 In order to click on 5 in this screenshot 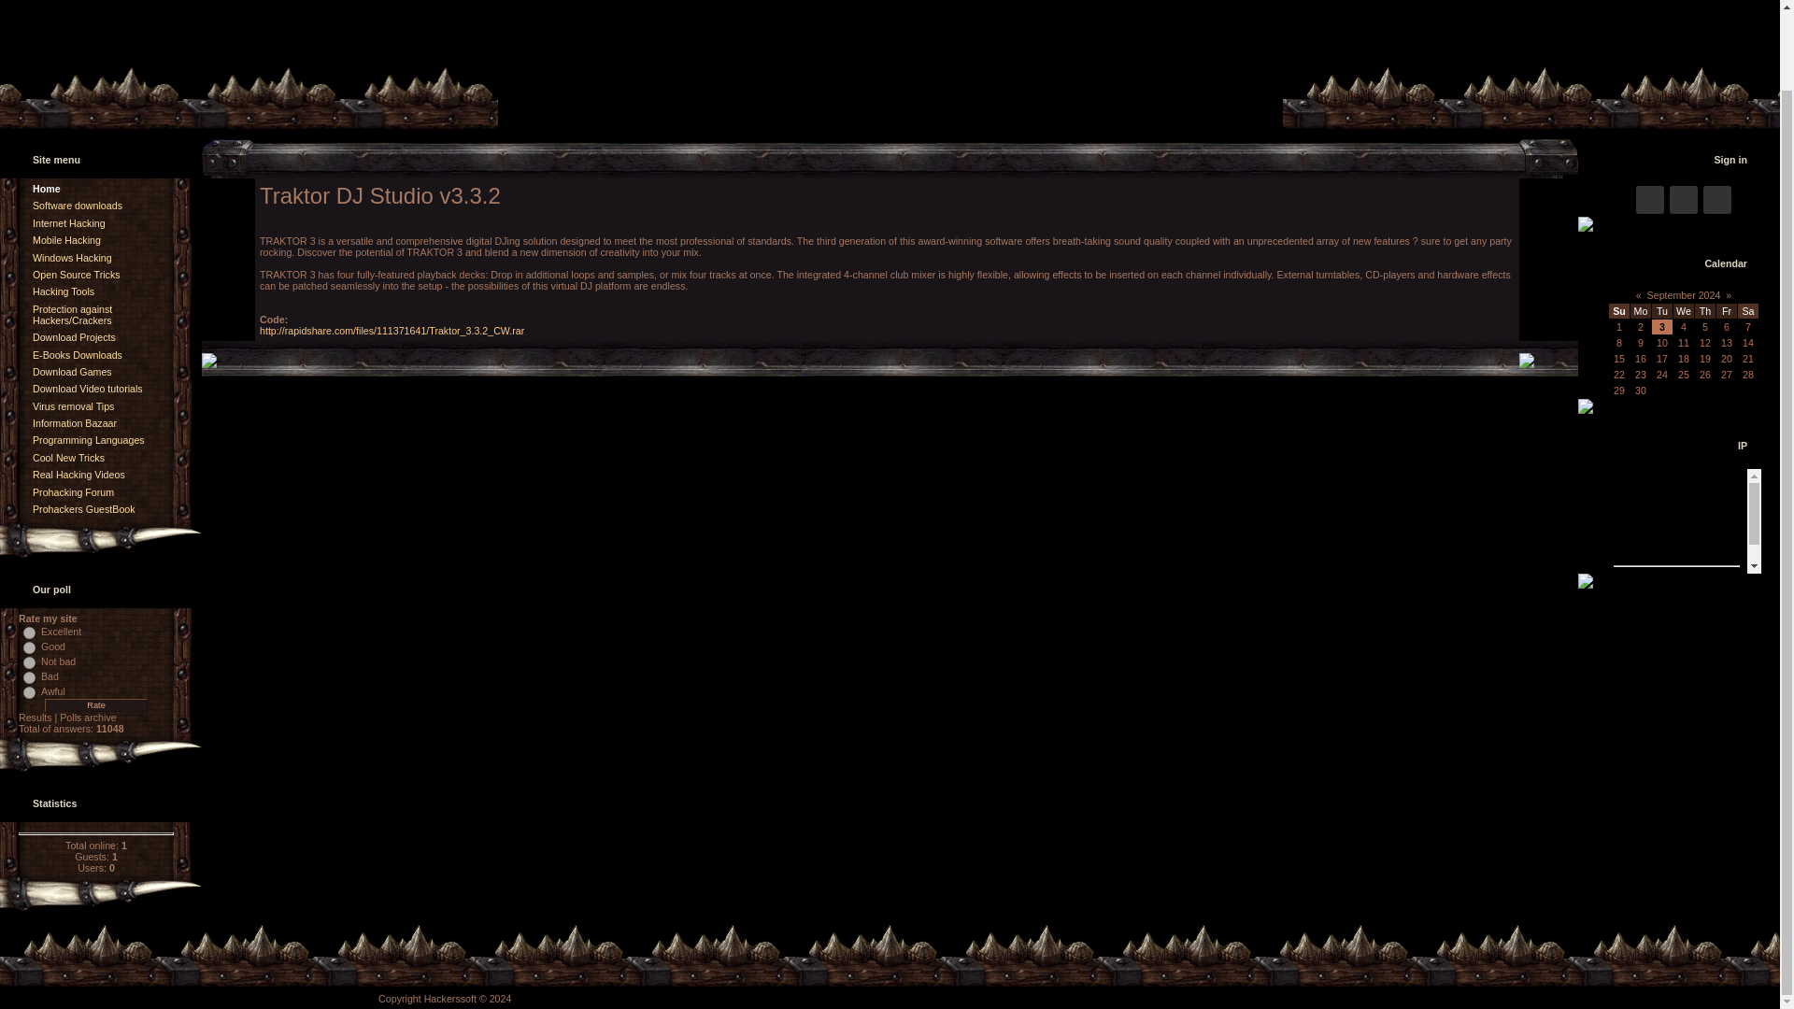, I will do `click(29, 693)`.